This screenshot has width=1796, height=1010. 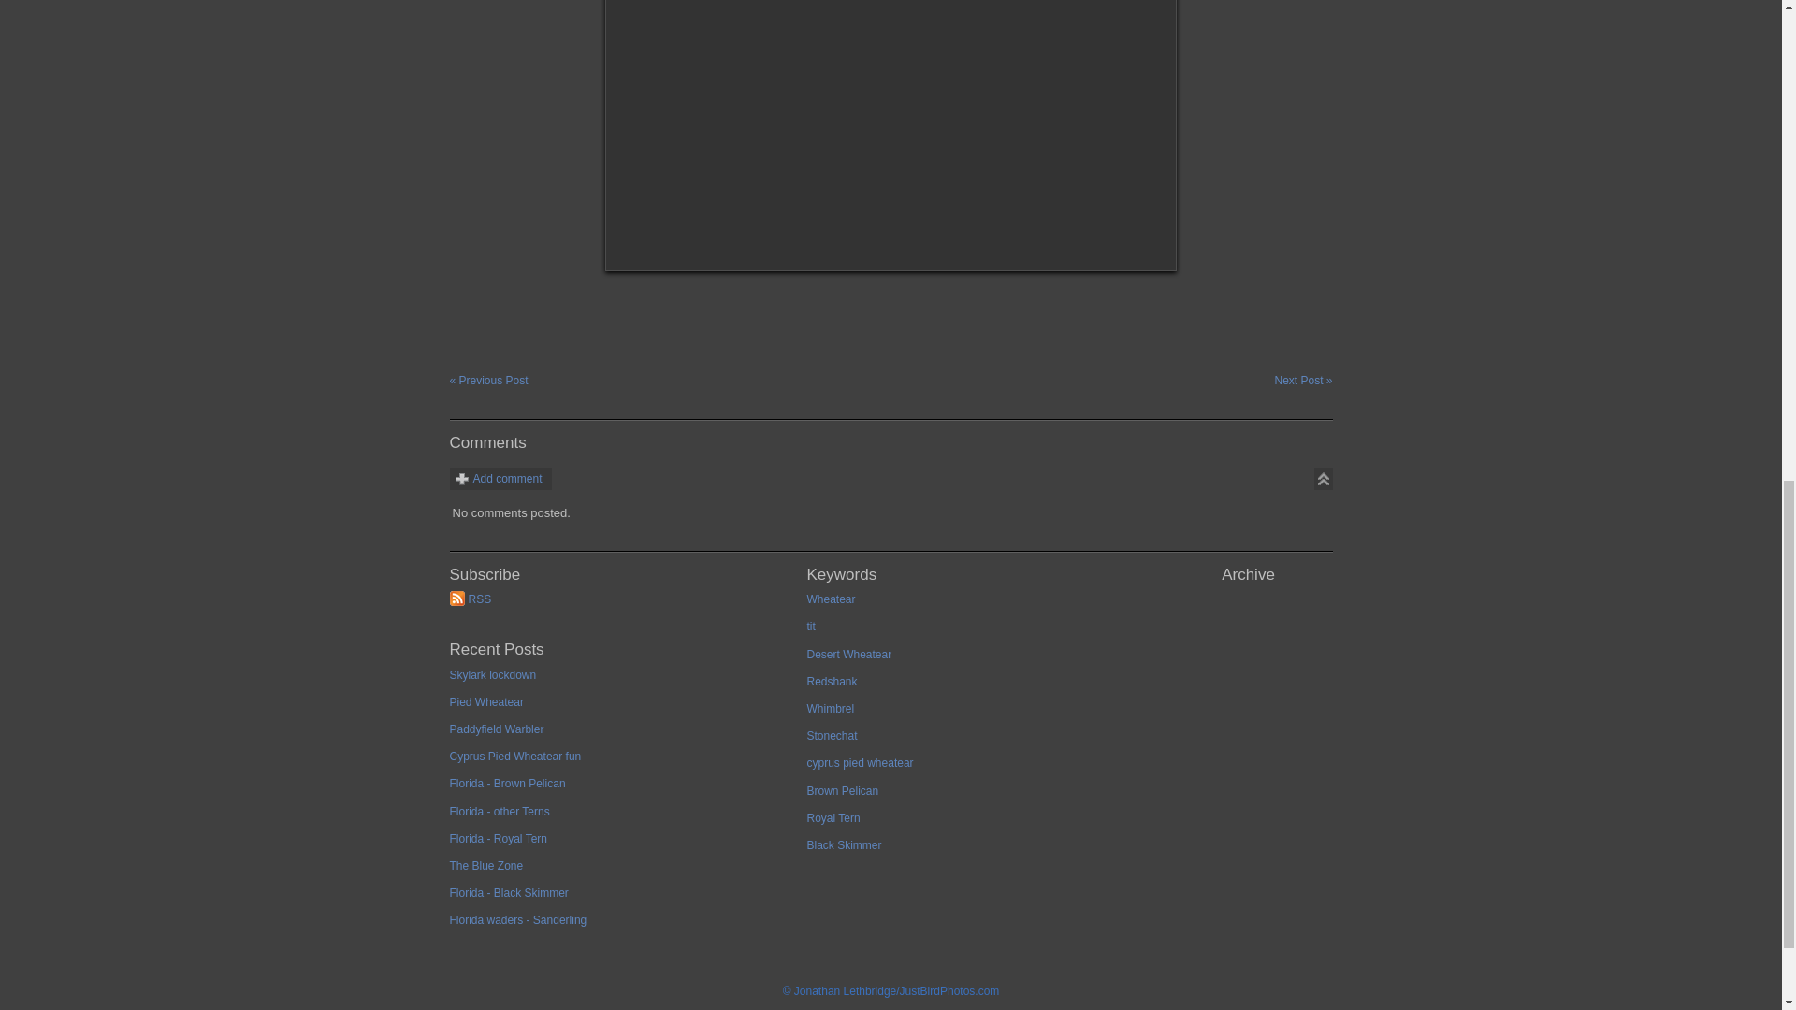 What do you see at coordinates (620, 898) in the screenshot?
I see `Florida - Black Skimmer` at bounding box center [620, 898].